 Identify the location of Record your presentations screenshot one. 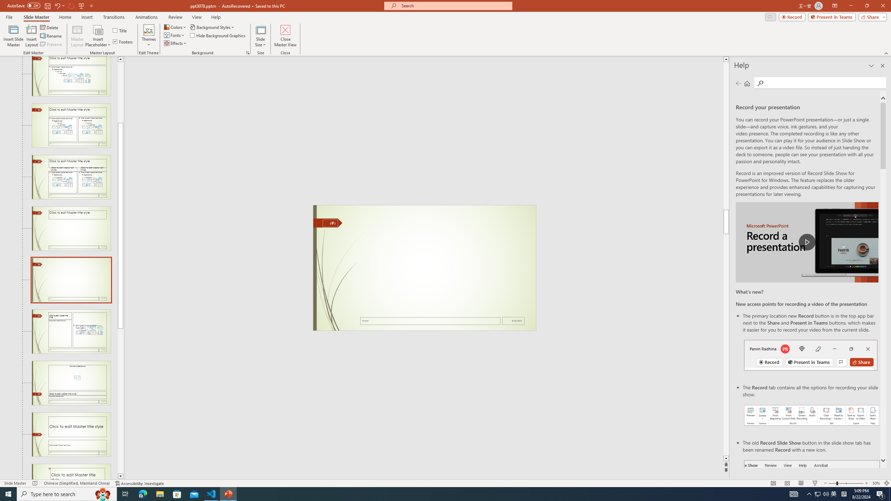
(812, 415).